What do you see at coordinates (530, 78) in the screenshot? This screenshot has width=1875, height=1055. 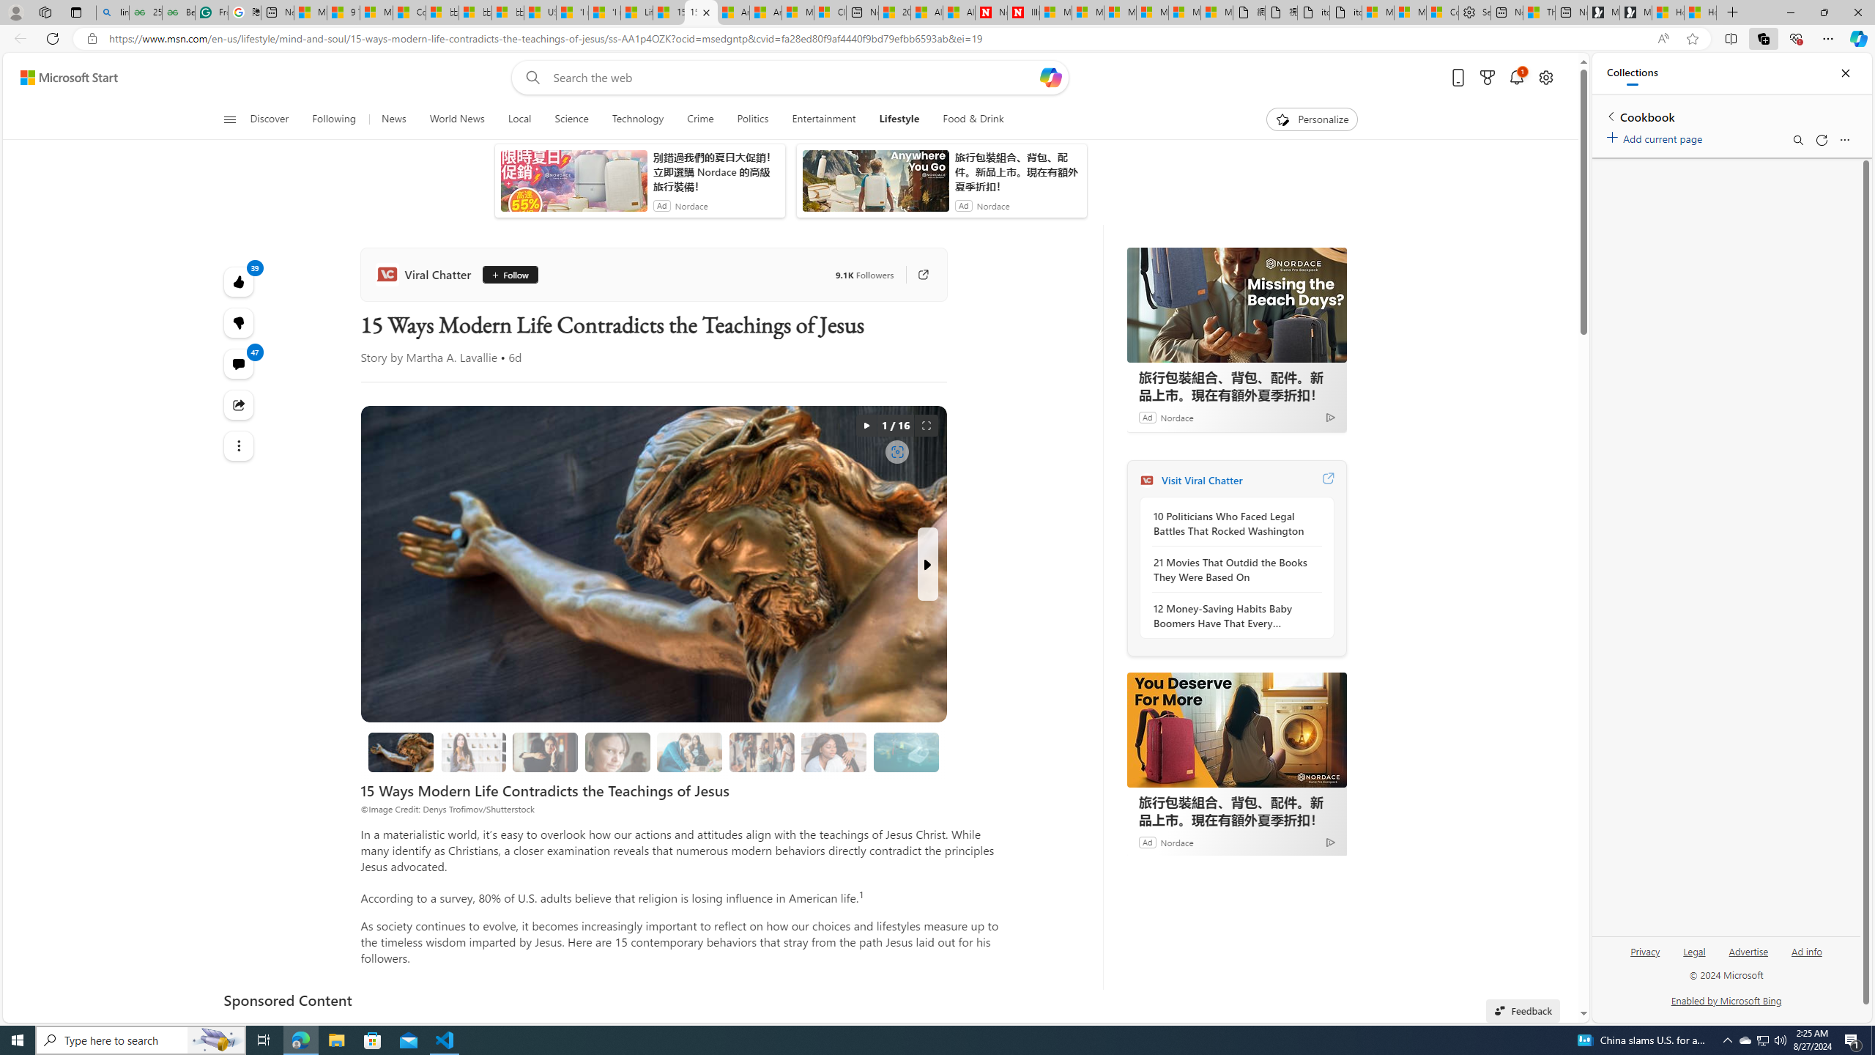 I see `Web search` at bounding box center [530, 78].